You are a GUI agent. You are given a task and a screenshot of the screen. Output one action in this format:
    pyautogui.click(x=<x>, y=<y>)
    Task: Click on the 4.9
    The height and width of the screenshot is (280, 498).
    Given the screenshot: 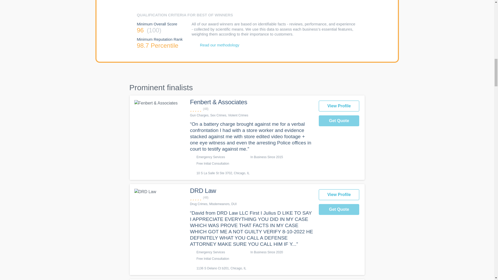 What is the action you would take?
    pyautogui.click(x=251, y=109)
    